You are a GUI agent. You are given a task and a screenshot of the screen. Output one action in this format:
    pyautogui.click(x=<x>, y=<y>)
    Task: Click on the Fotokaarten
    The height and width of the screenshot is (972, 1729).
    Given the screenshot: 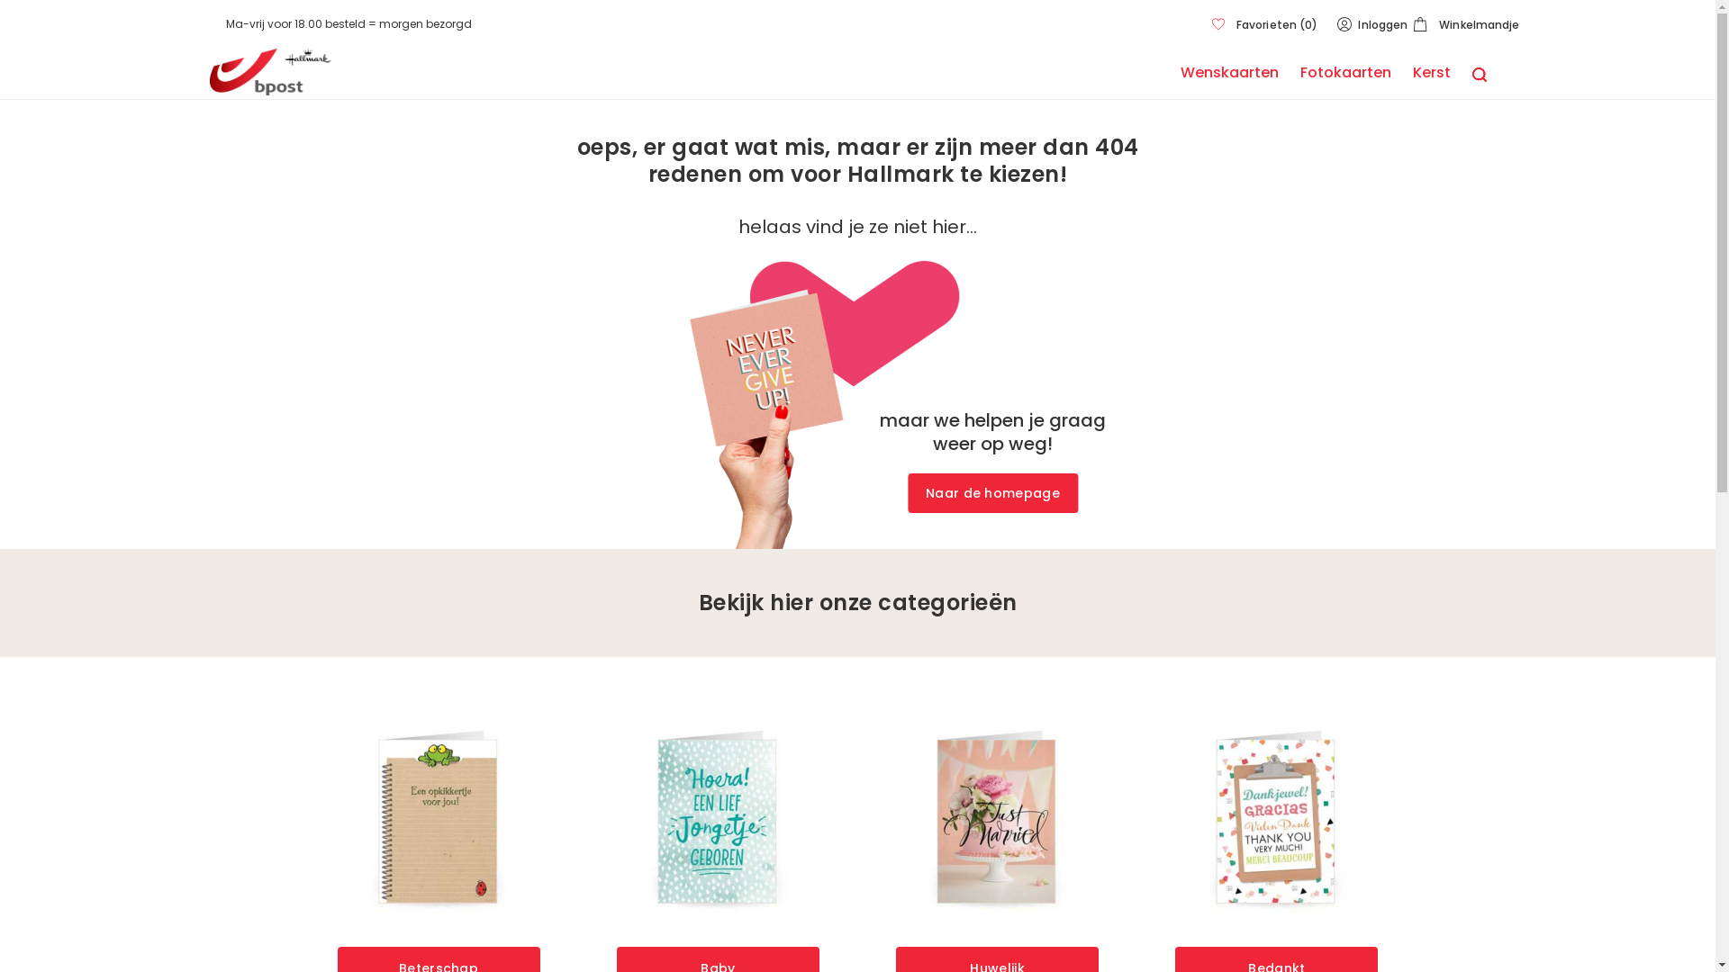 What is the action you would take?
    pyautogui.click(x=1345, y=77)
    